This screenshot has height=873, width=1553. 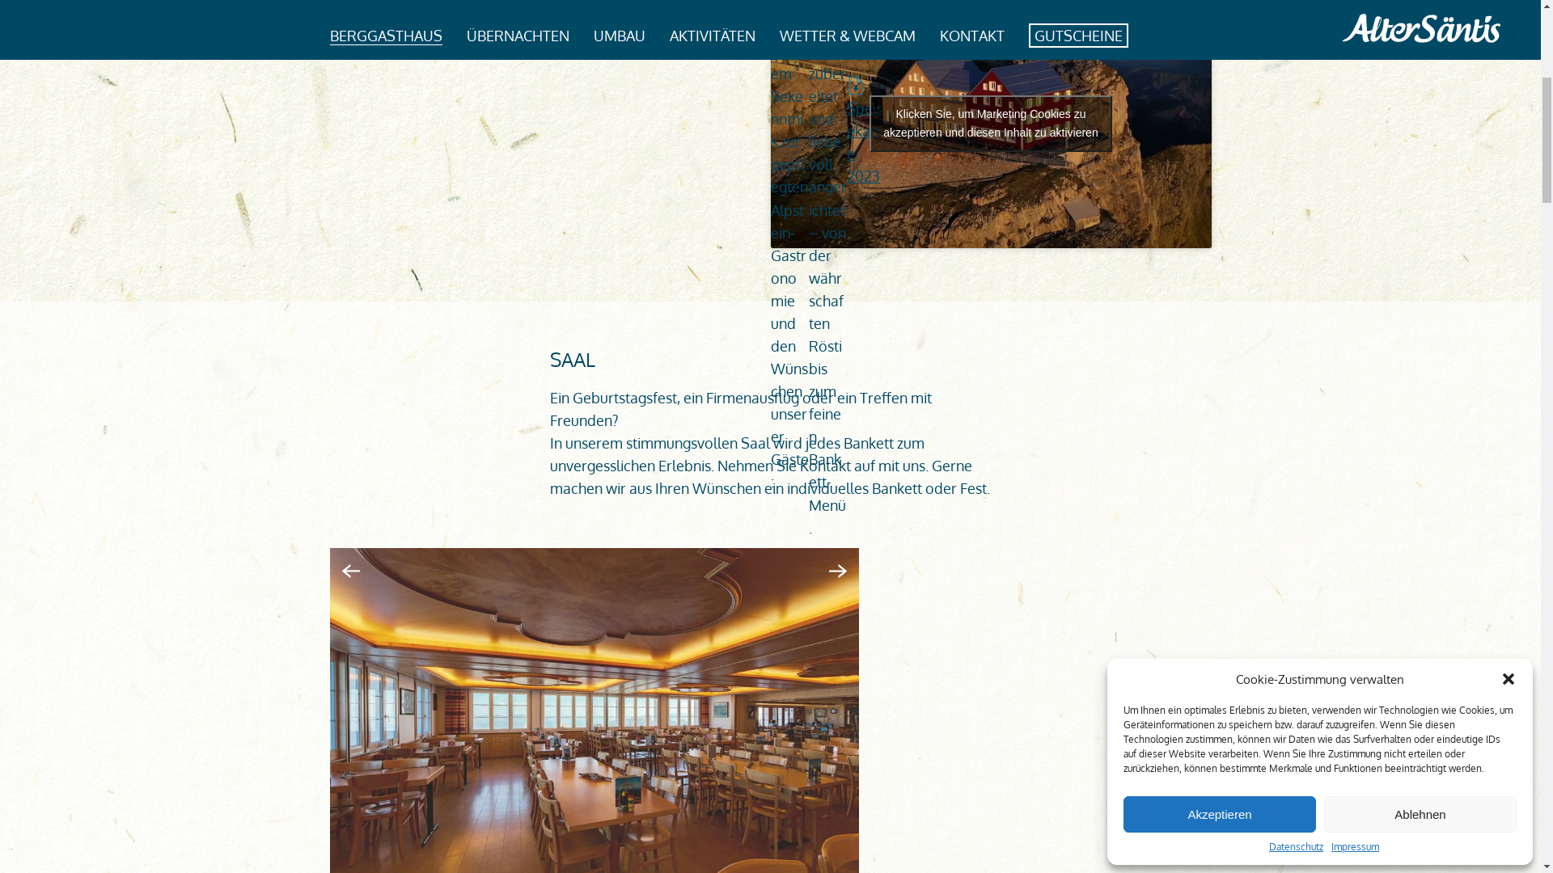 I want to click on GUTSCHEINE, so click(x=1077, y=493).